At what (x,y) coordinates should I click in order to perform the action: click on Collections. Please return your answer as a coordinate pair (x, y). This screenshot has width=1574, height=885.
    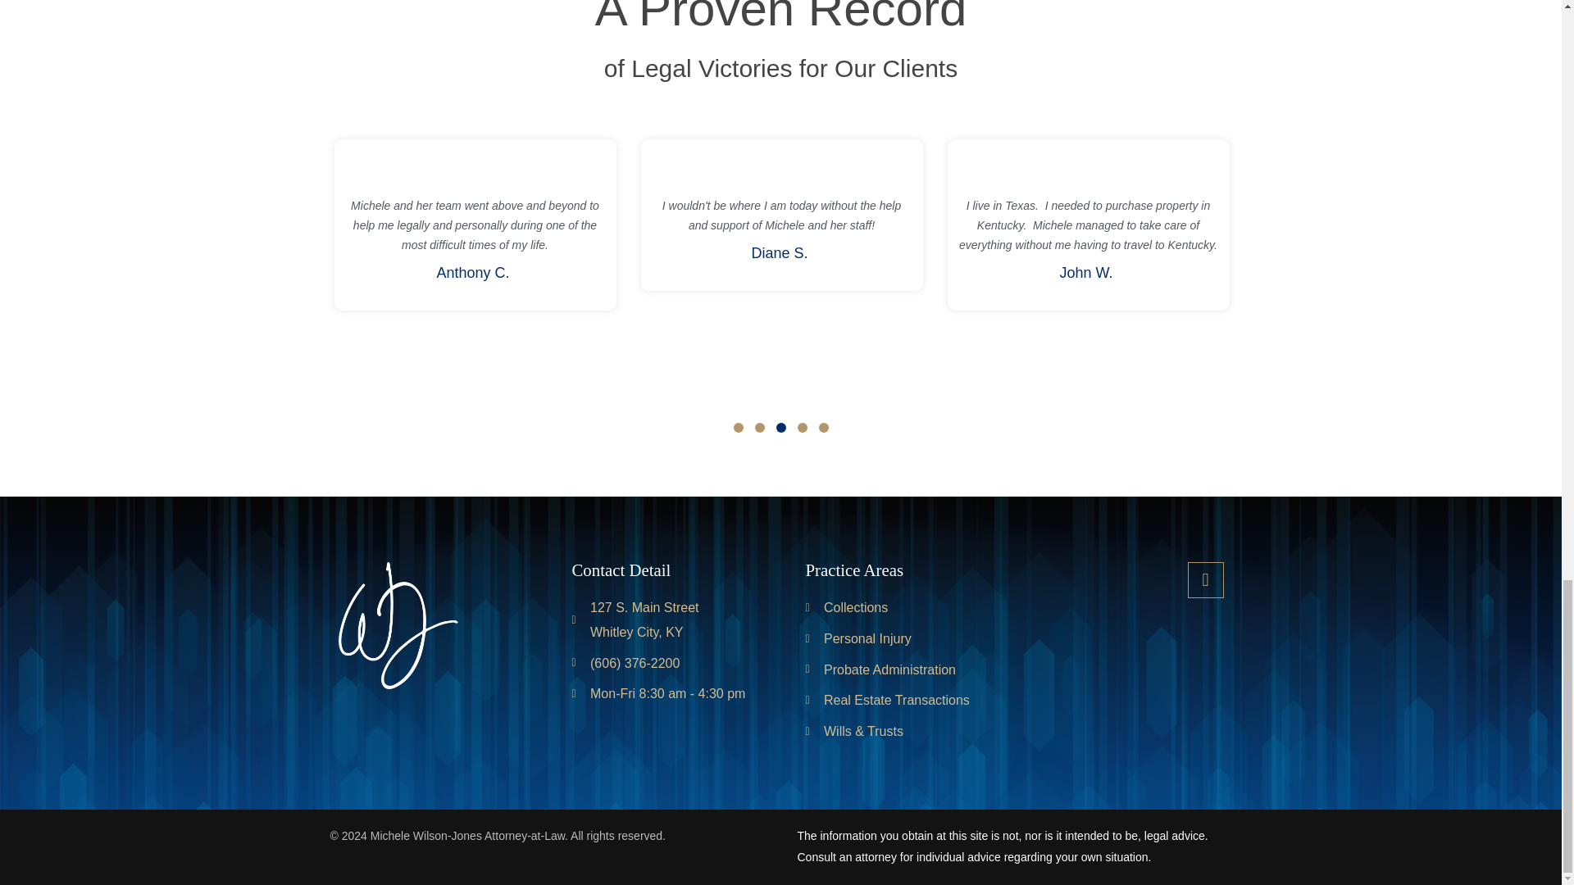
    Looking at the image, I should click on (801, 428).